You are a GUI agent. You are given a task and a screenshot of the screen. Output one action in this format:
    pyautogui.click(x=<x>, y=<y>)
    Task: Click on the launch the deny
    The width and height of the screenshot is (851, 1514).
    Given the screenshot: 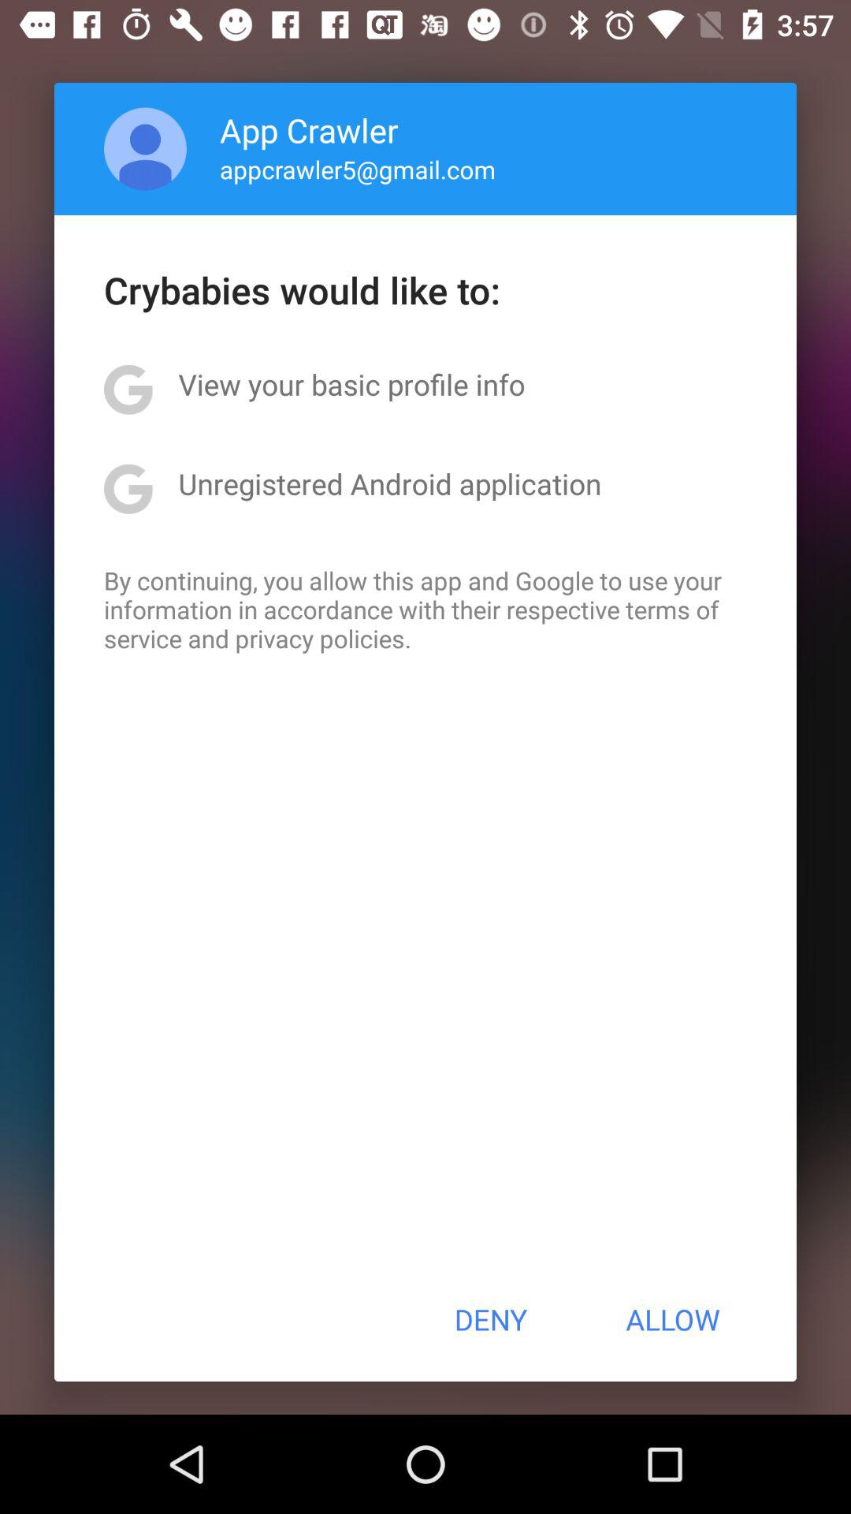 What is the action you would take?
    pyautogui.click(x=490, y=1319)
    